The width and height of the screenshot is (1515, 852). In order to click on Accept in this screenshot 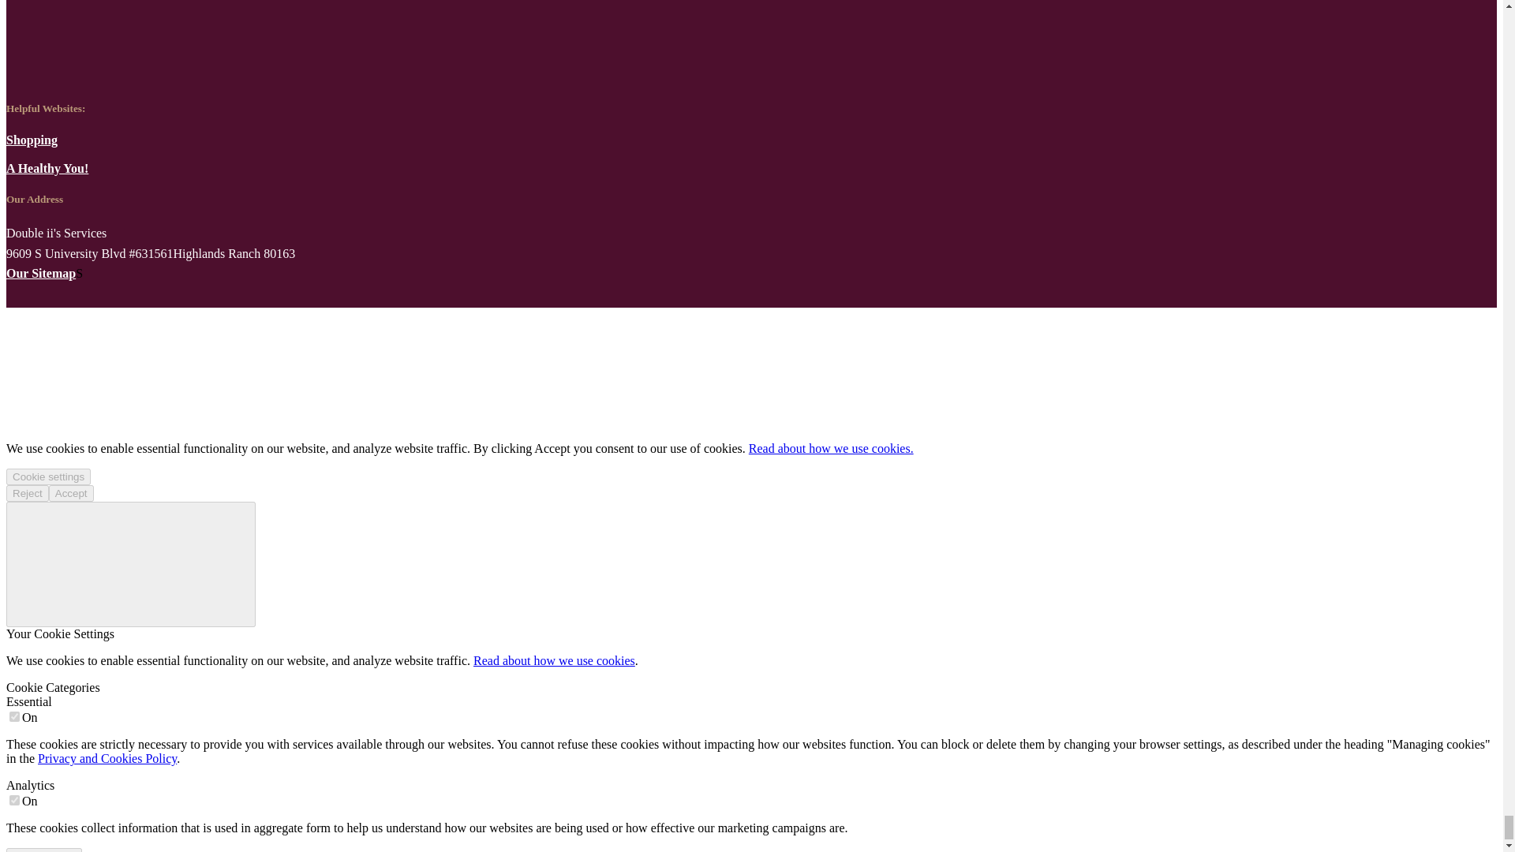, I will do `click(71, 493)`.